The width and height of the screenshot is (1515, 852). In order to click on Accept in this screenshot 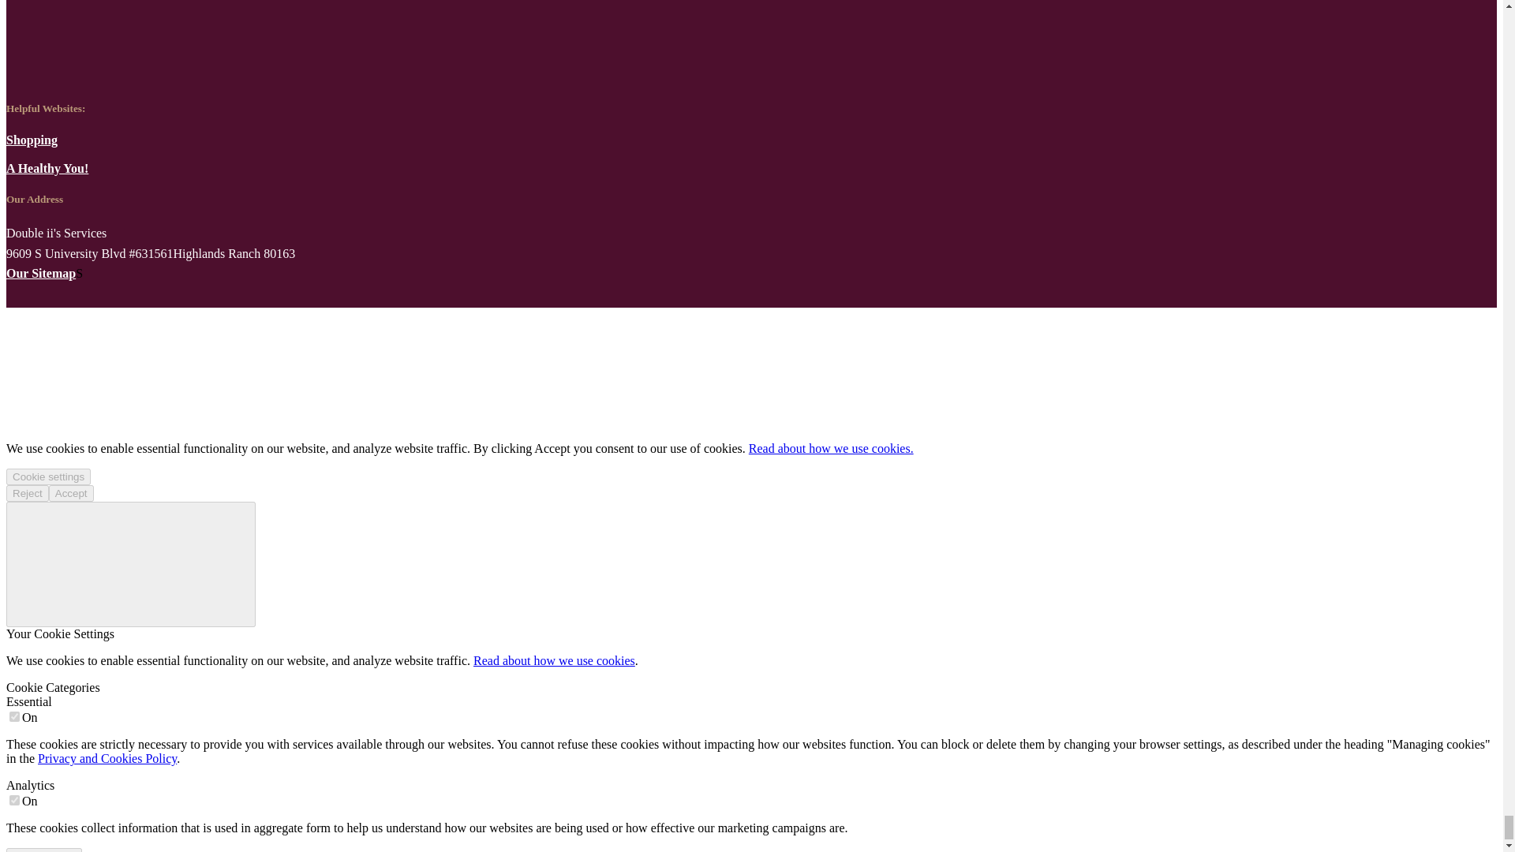, I will do `click(71, 493)`.